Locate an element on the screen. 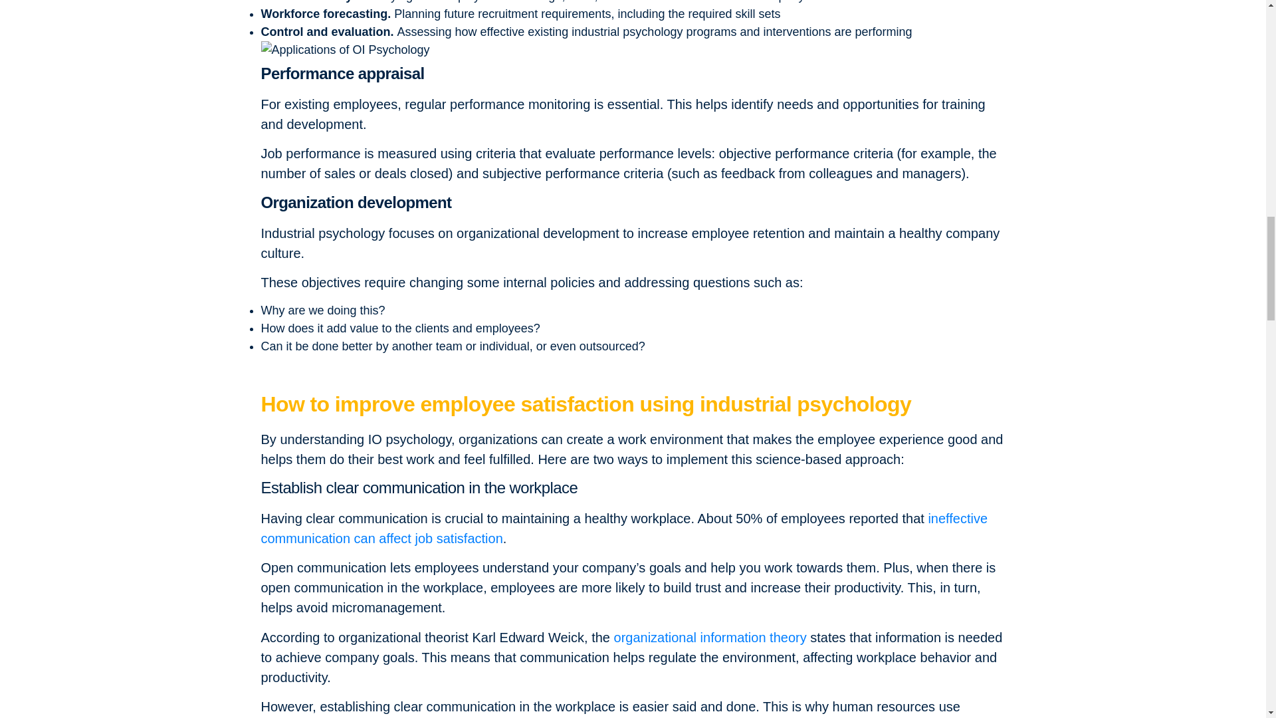 This screenshot has height=718, width=1276. ineffective communication can affect job satisfaction is located at coordinates (623, 528).